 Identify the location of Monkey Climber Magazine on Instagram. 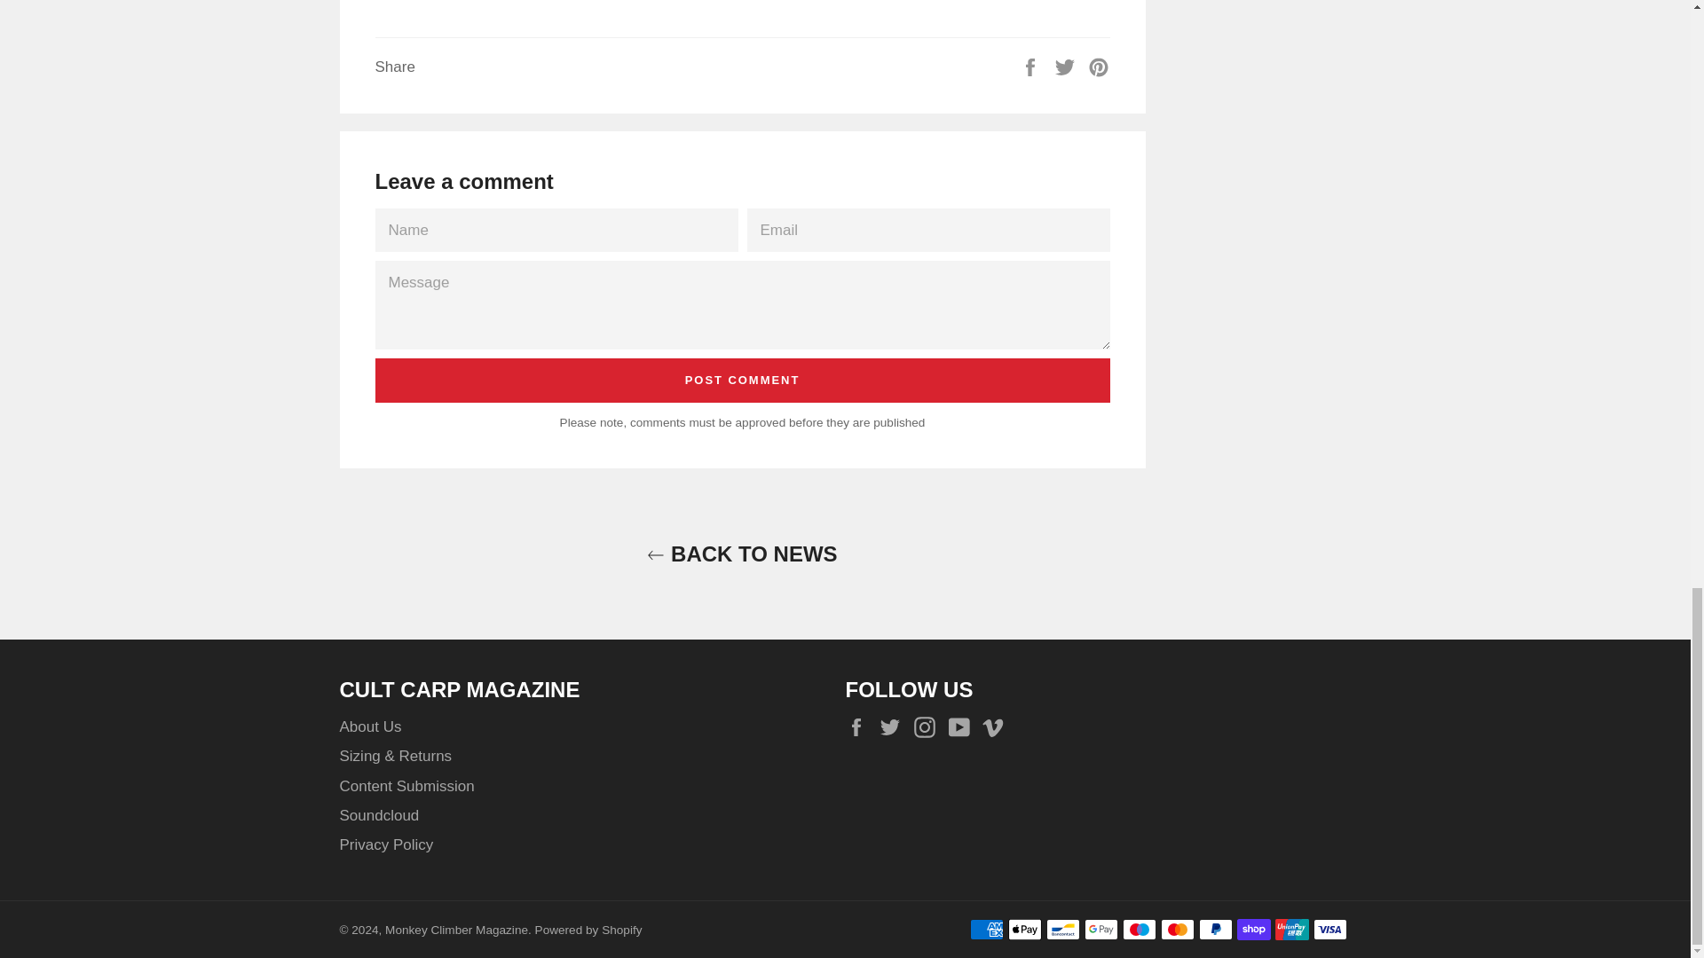
(928, 727).